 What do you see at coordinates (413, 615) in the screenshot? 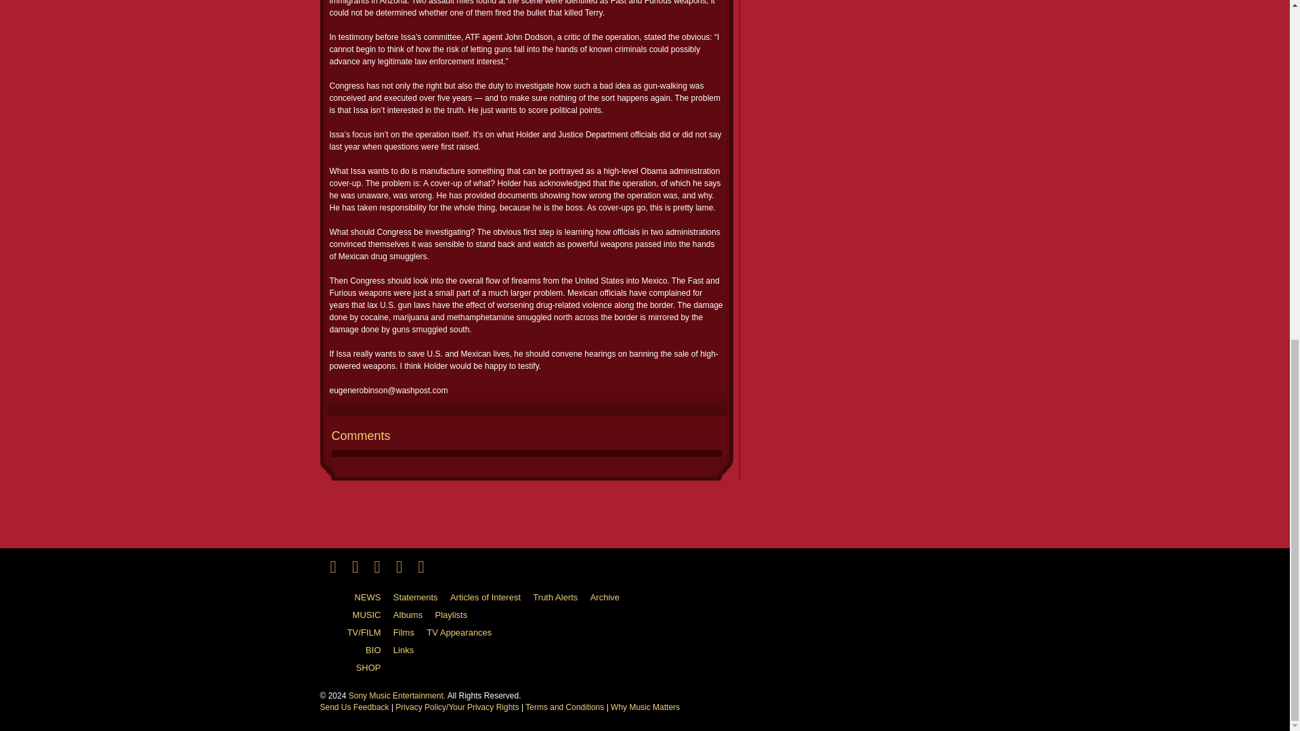
I see `Albums` at bounding box center [413, 615].